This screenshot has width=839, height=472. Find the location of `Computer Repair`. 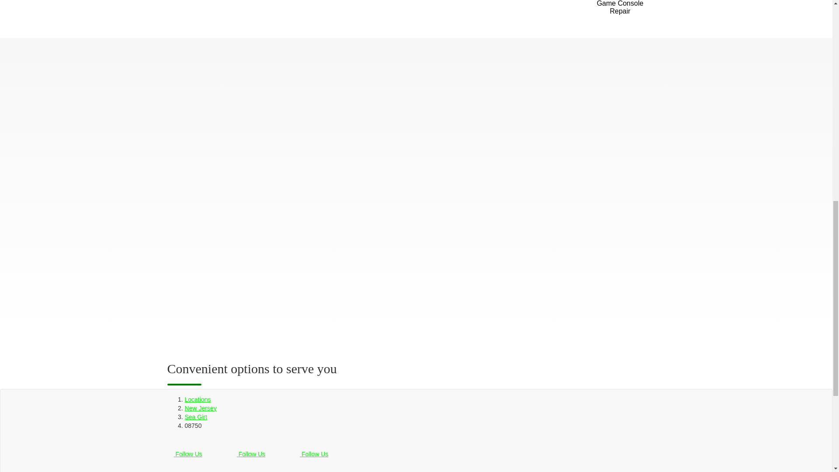

Computer Repair is located at coordinates (531, 10).